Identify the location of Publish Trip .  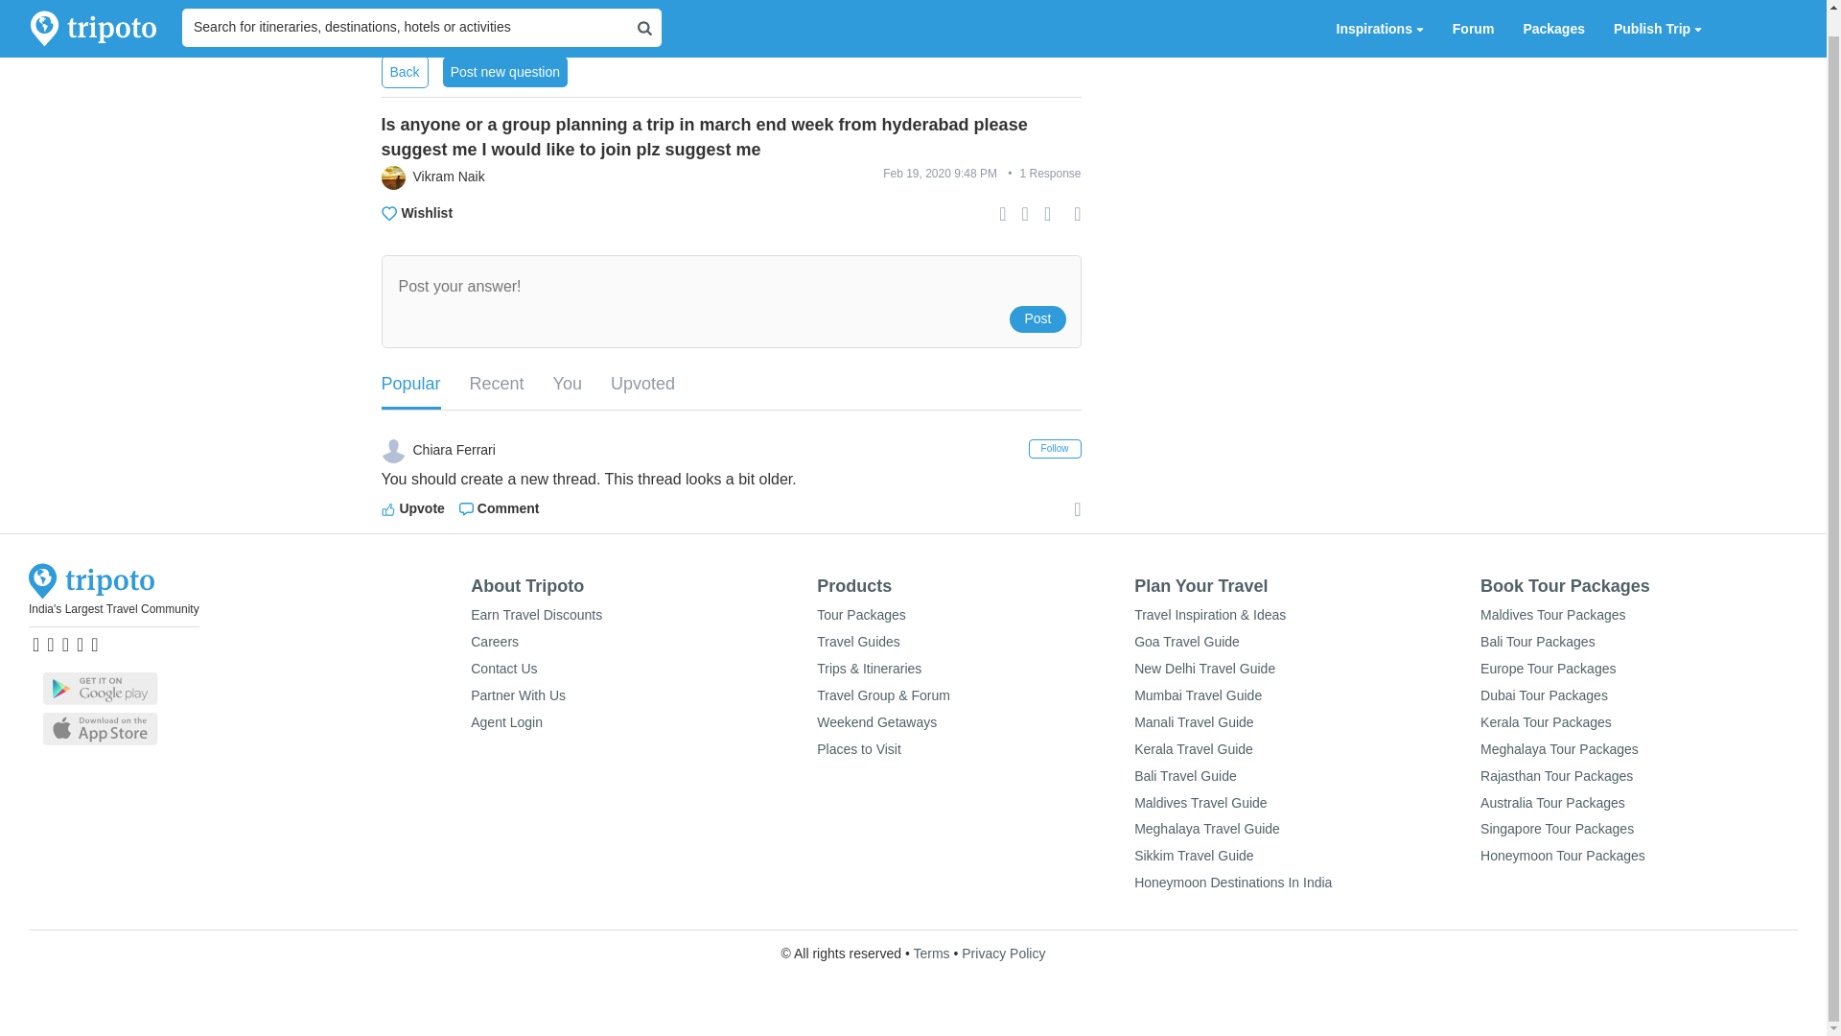
(1657, 17).